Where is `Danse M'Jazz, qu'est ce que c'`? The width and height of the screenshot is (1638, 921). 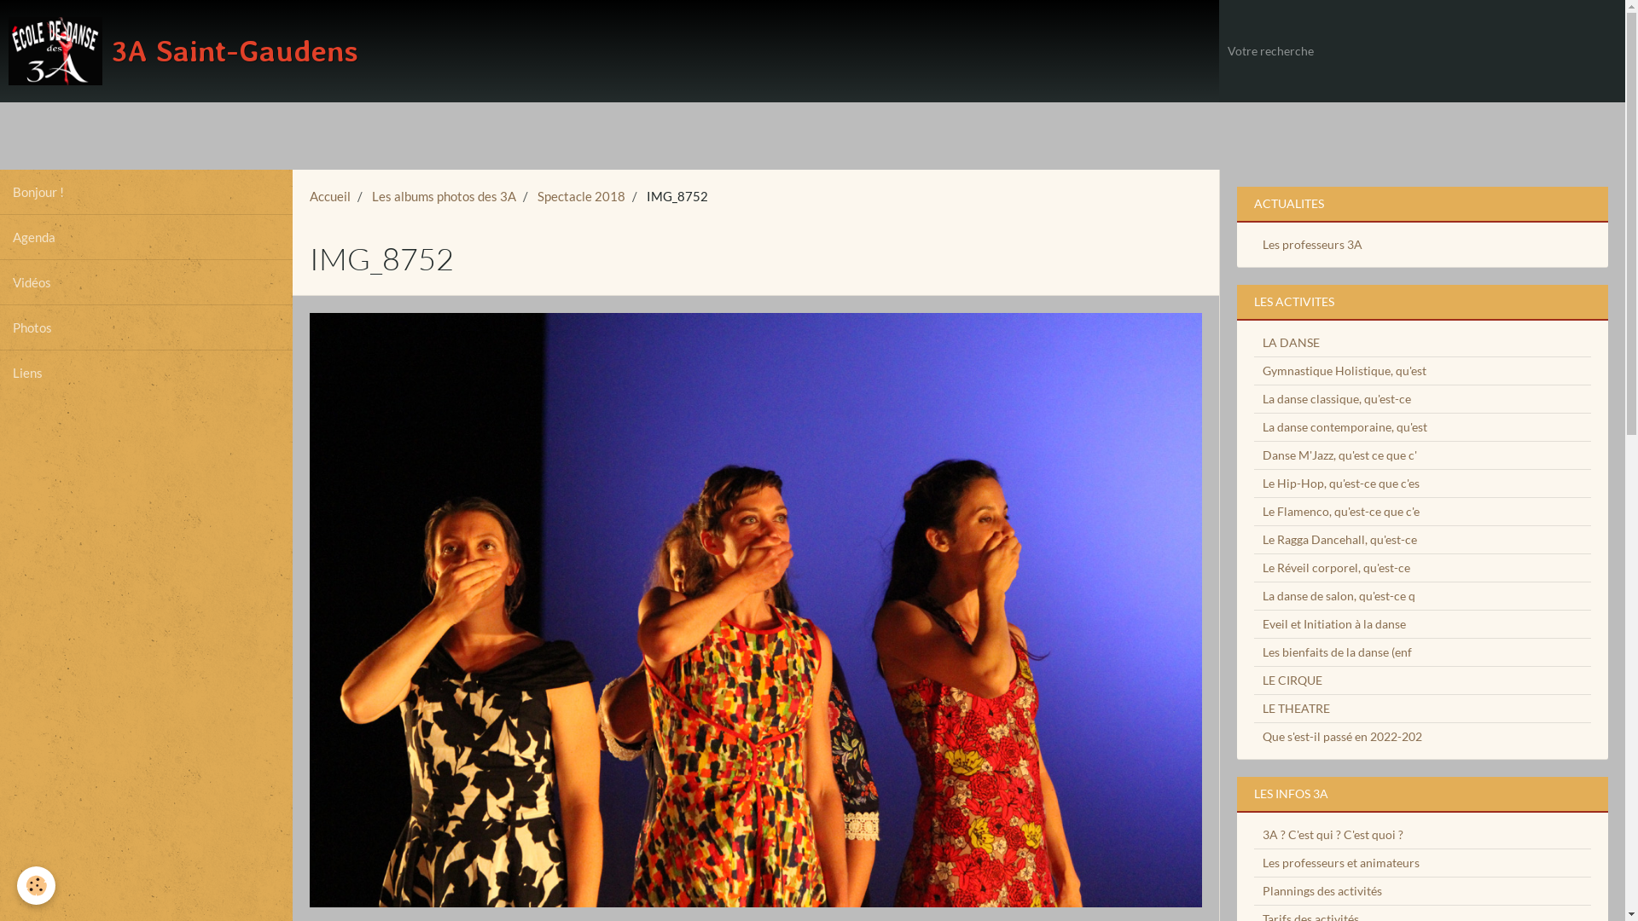 Danse M'Jazz, qu'est ce que c' is located at coordinates (1423, 455).